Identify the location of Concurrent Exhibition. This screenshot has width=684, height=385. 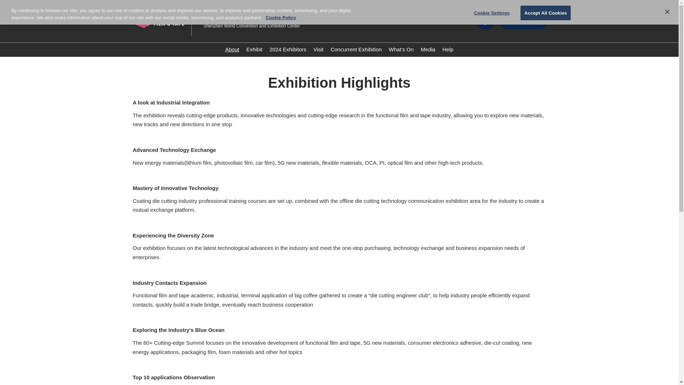
(356, 49).